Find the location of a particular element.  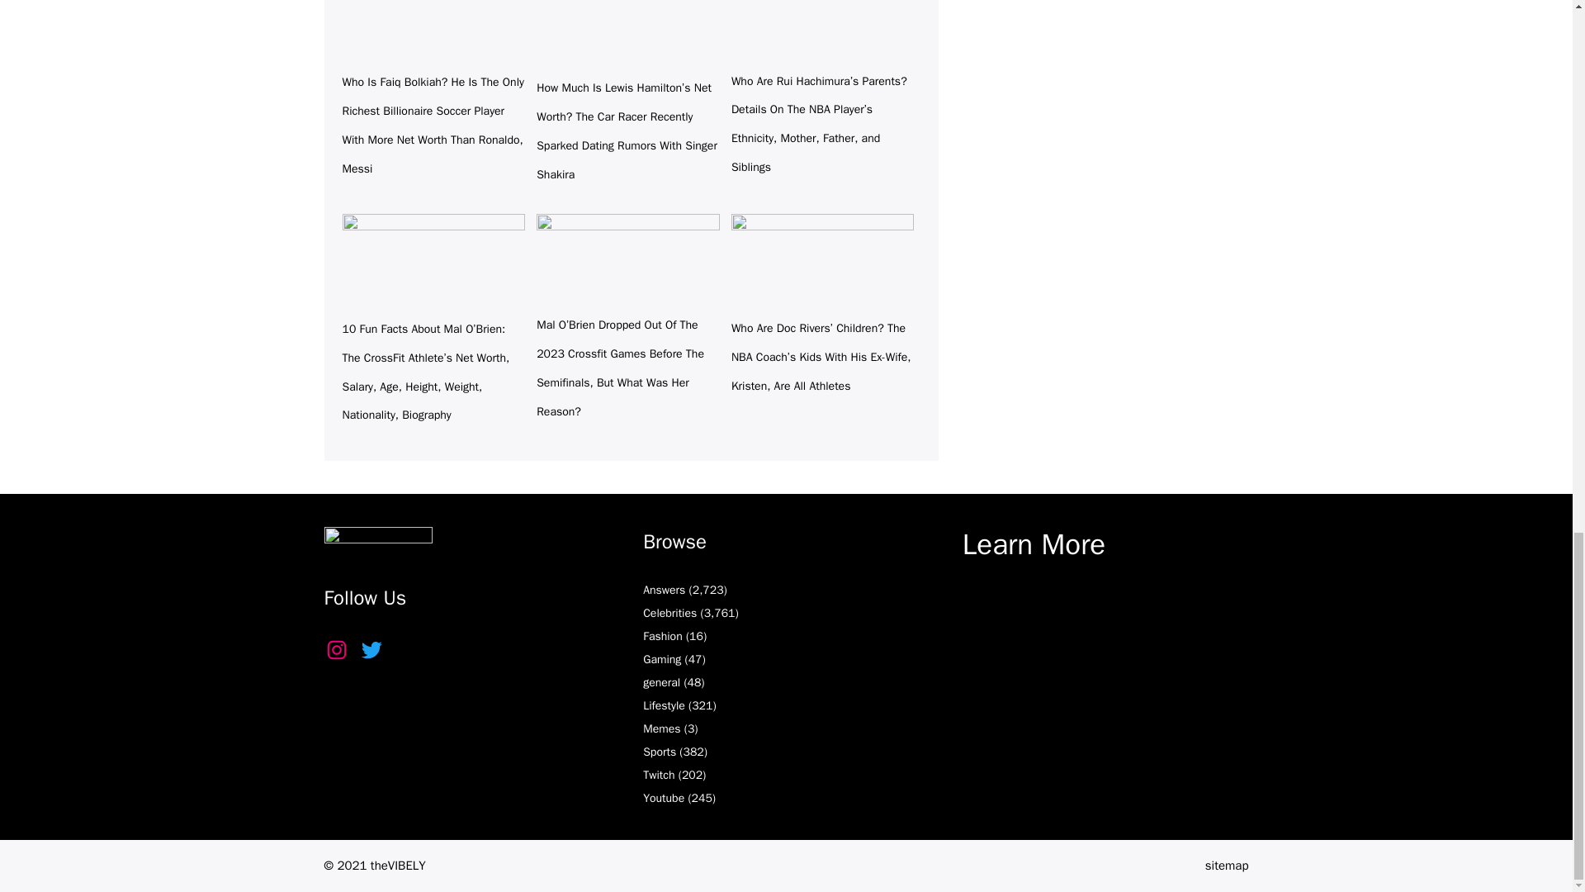

Answers is located at coordinates (664, 590).